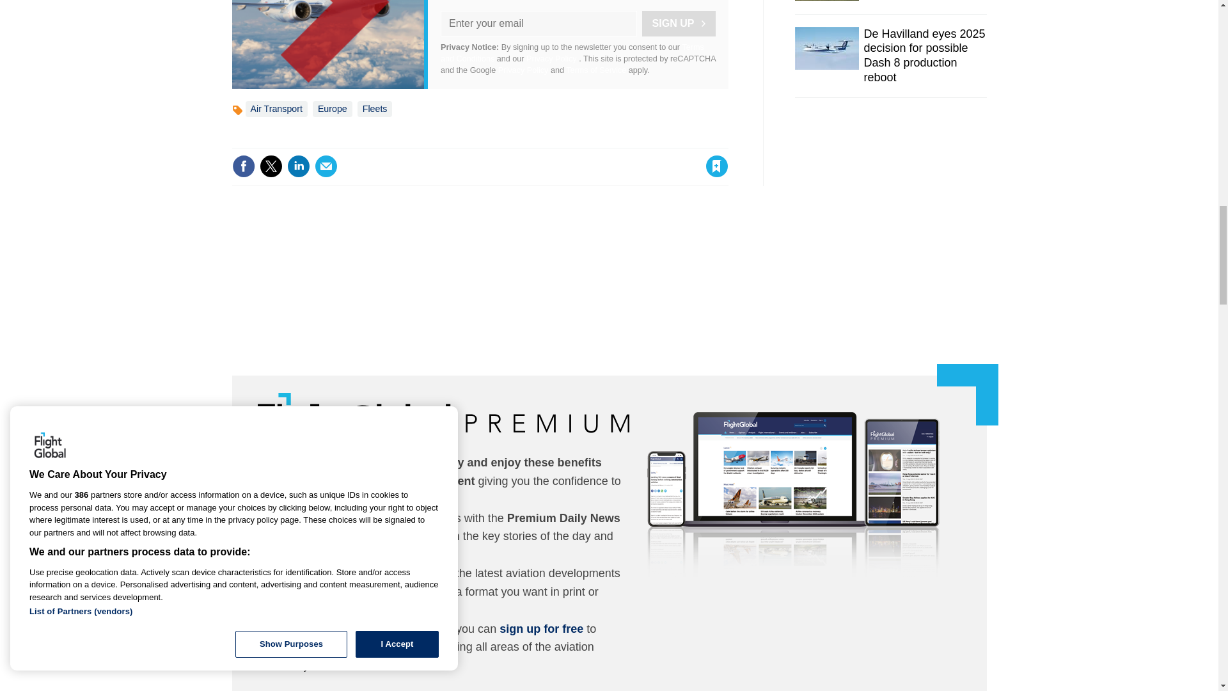 Image resolution: width=1228 pixels, height=691 pixels. I want to click on Share this on Twitter, so click(271, 166).